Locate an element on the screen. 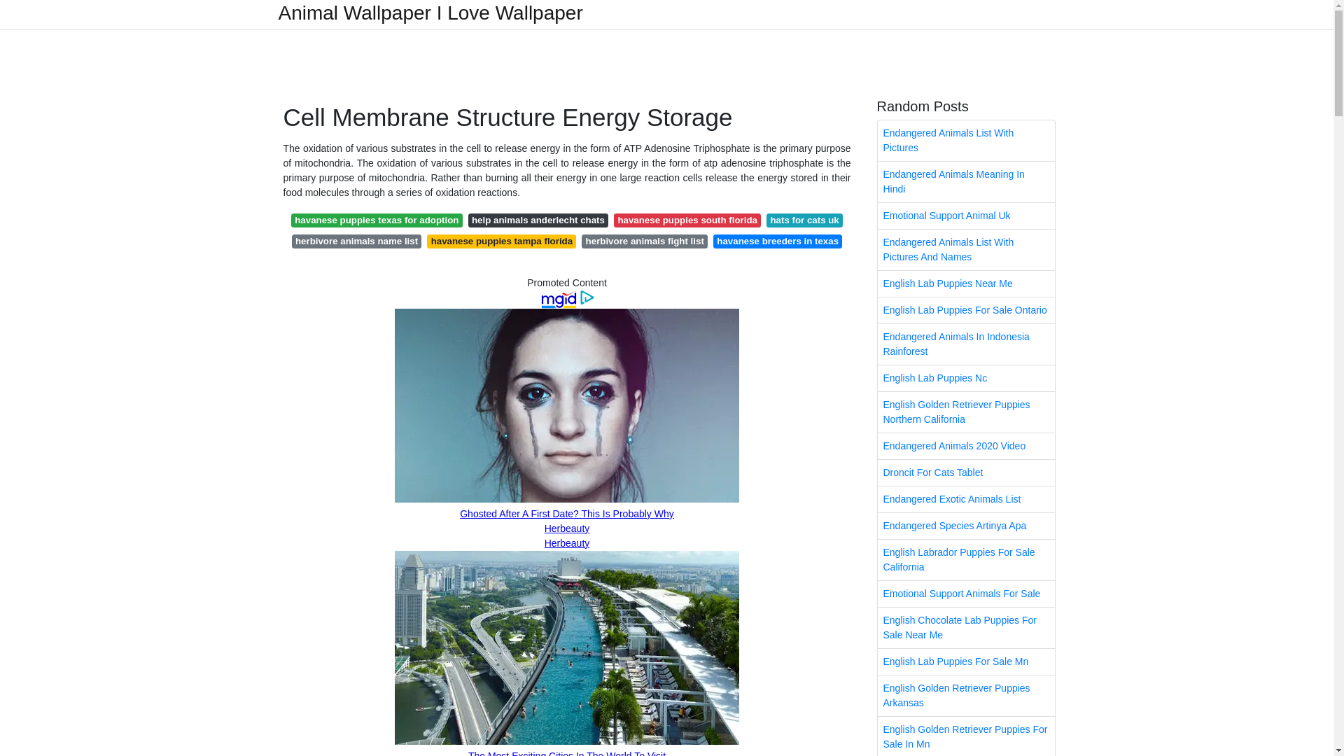 The width and height of the screenshot is (1344, 756). Animal Wallpaper I Love Wallpaper is located at coordinates (430, 13).